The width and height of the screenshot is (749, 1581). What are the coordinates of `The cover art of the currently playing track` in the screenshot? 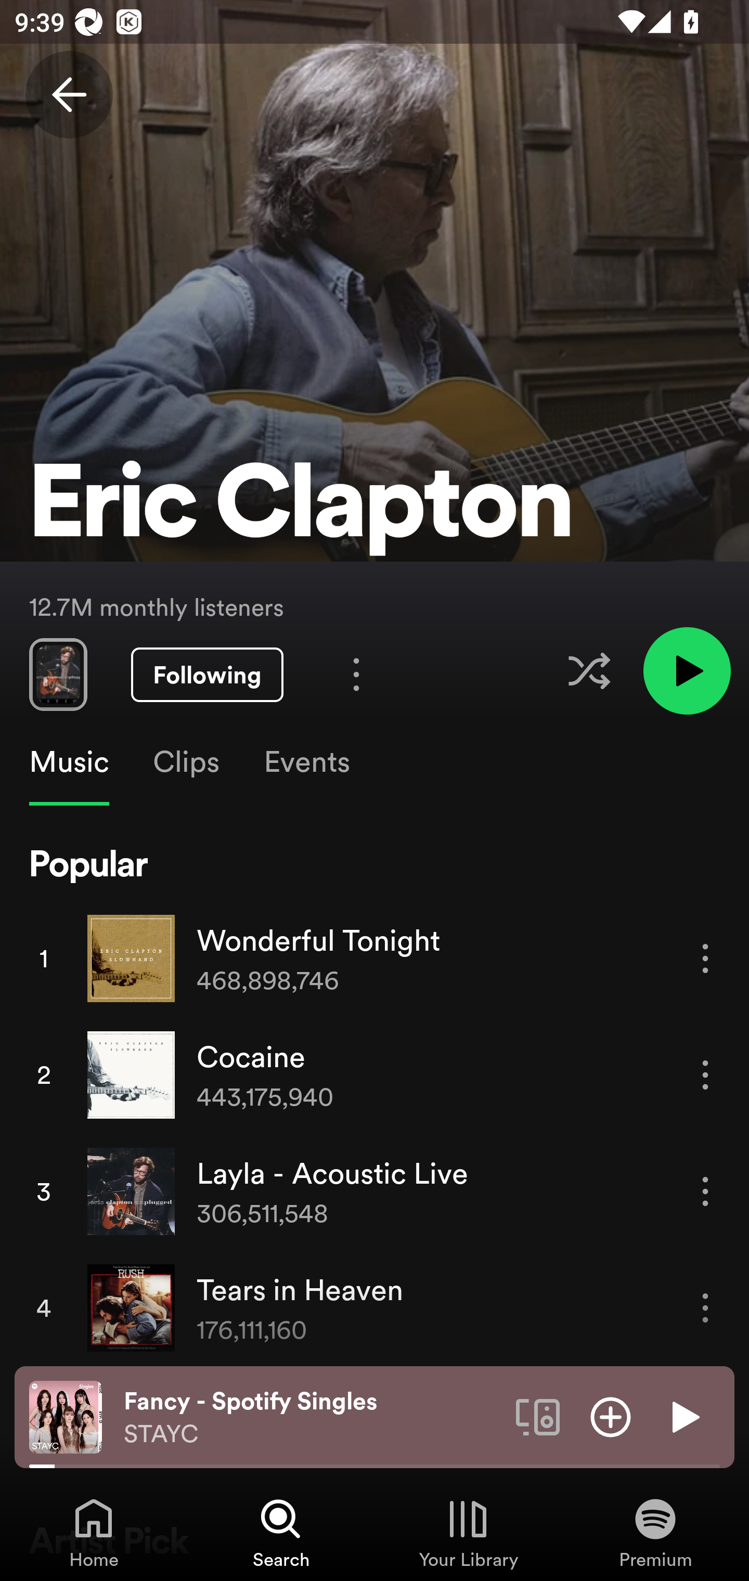 It's located at (66, 1416).